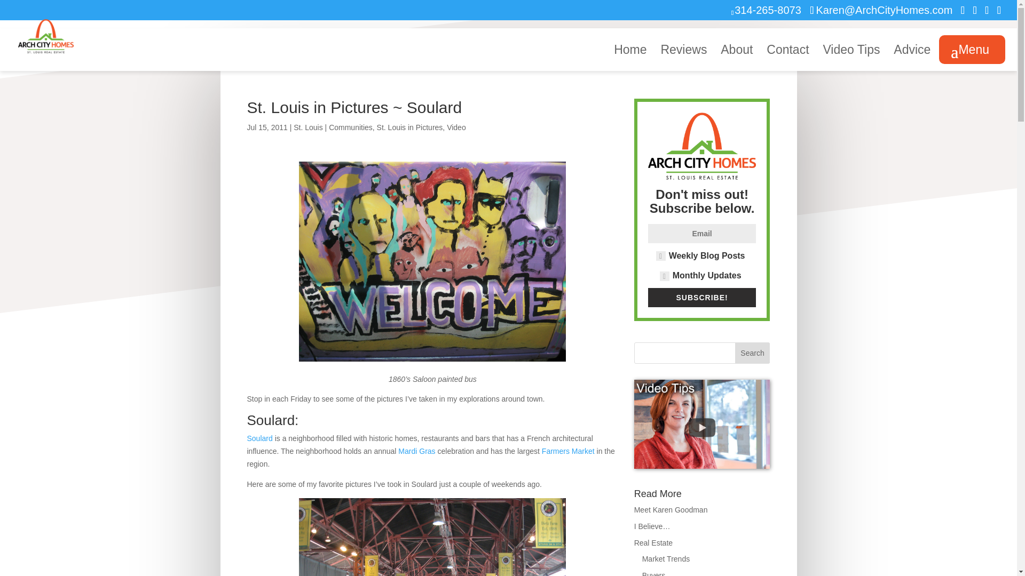 The width and height of the screenshot is (1025, 576). I want to click on Video Tips, so click(851, 58).